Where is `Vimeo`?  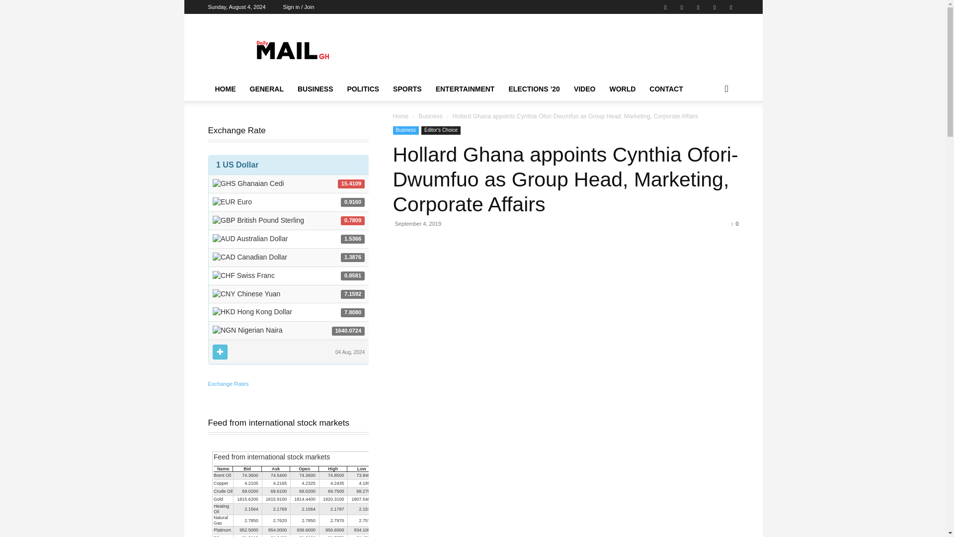
Vimeo is located at coordinates (715, 7).